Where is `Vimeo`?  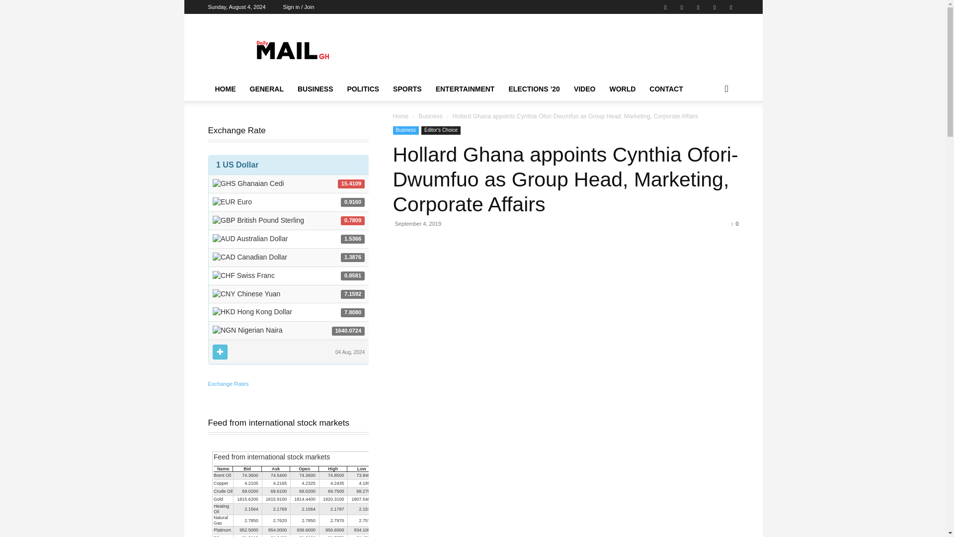
Vimeo is located at coordinates (715, 7).